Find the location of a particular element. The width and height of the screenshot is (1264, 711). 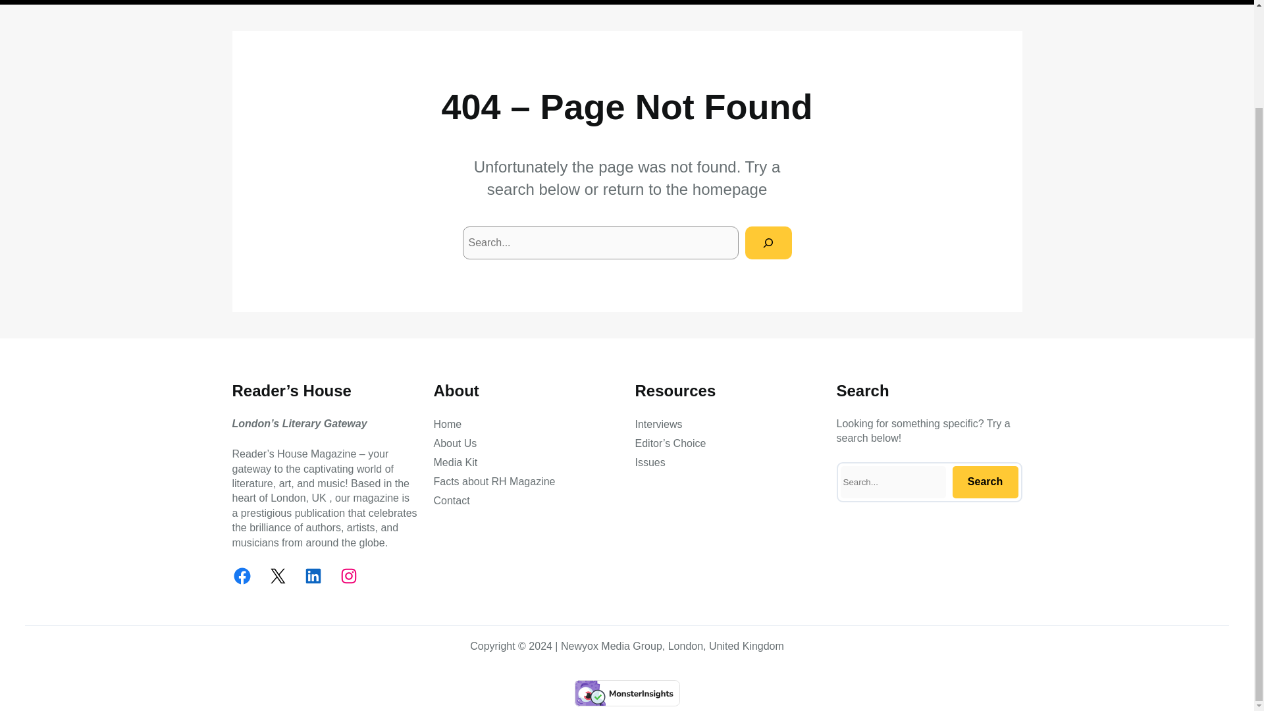

Search is located at coordinates (984, 482).